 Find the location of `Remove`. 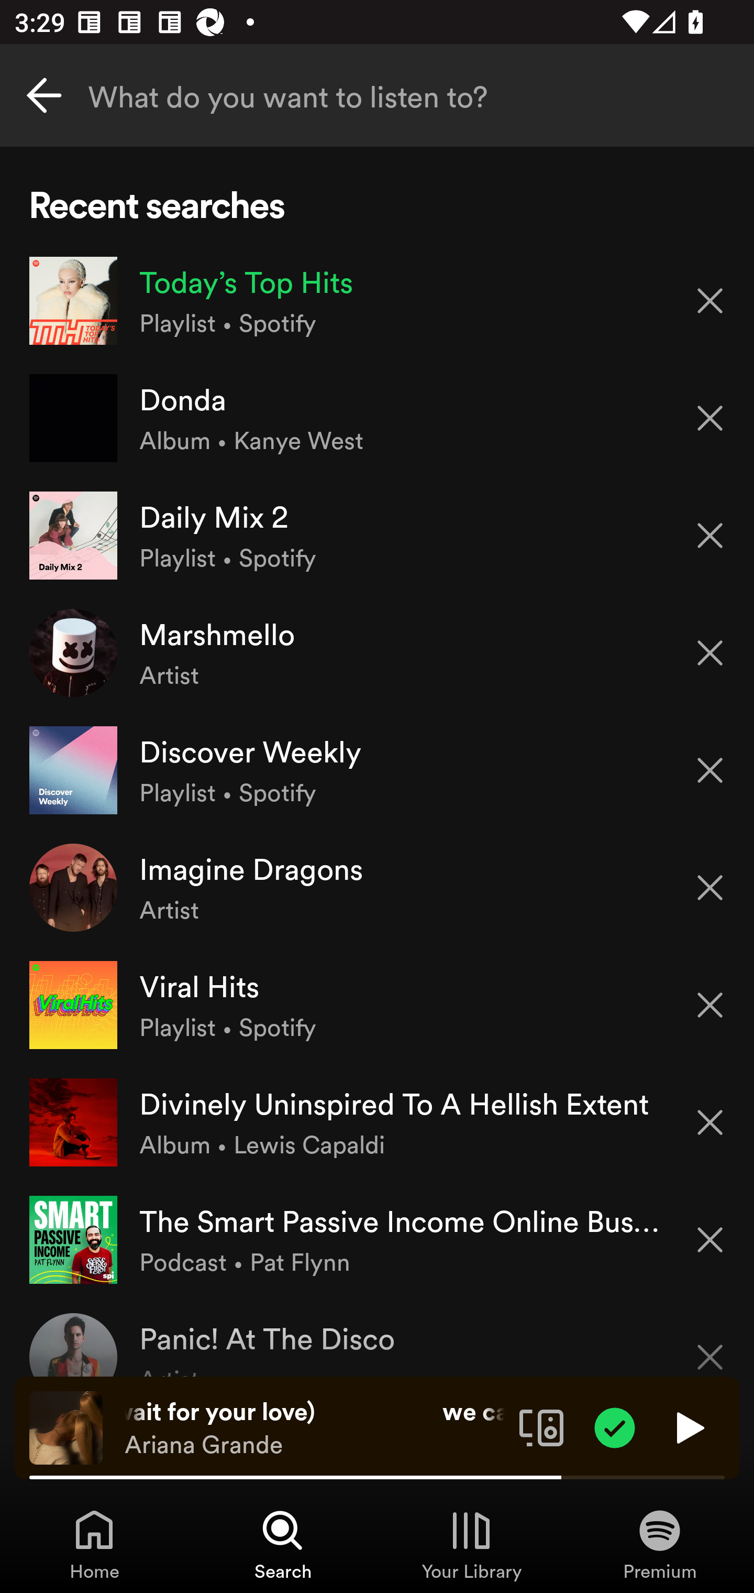

Remove is located at coordinates (710, 1240).